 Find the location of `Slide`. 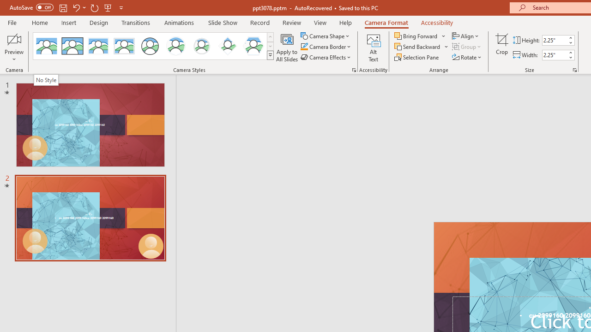

Slide is located at coordinates (90, 218).